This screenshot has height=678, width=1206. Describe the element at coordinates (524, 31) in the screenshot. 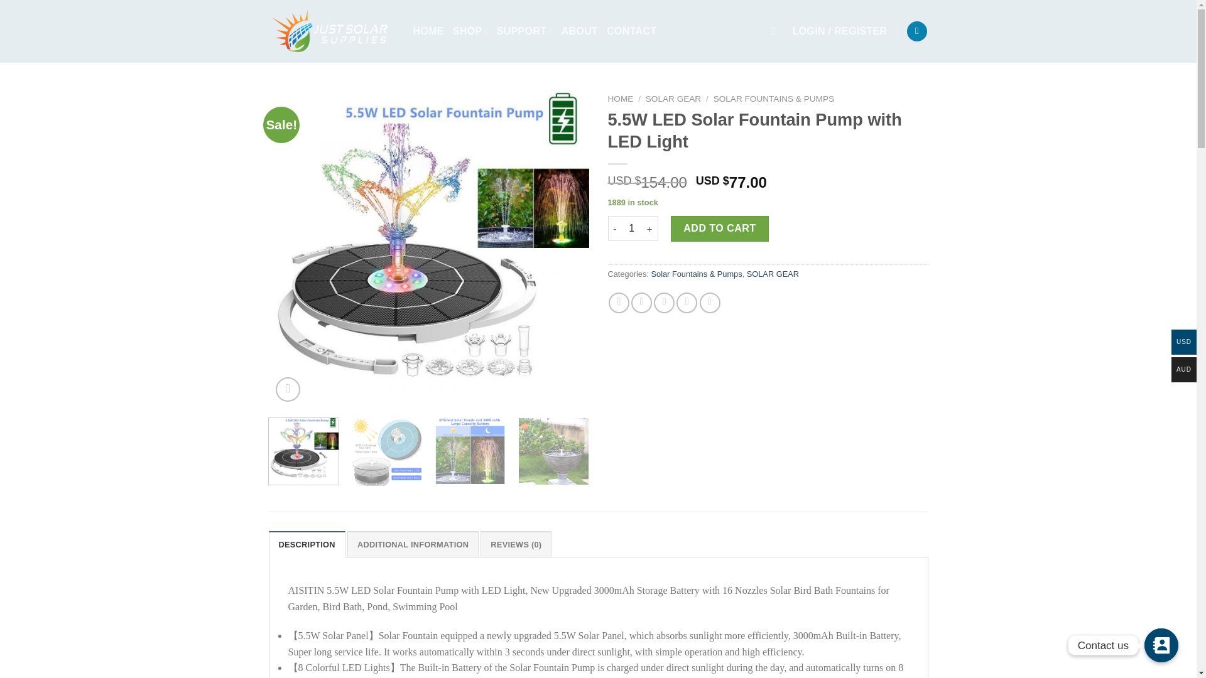

I see `SUPPORT` at that location.